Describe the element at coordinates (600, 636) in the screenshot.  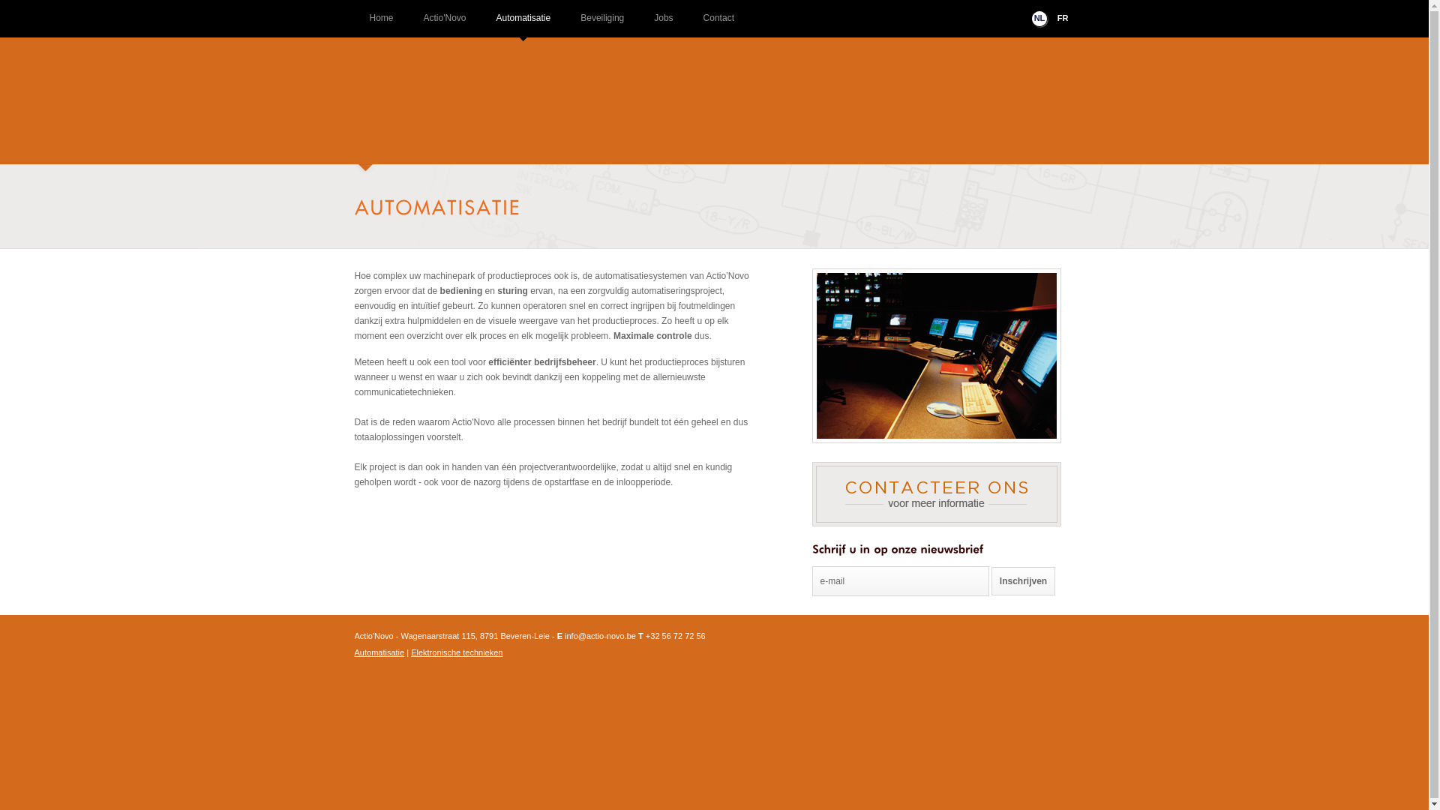
I see `info@actio-novo.be` at that location.